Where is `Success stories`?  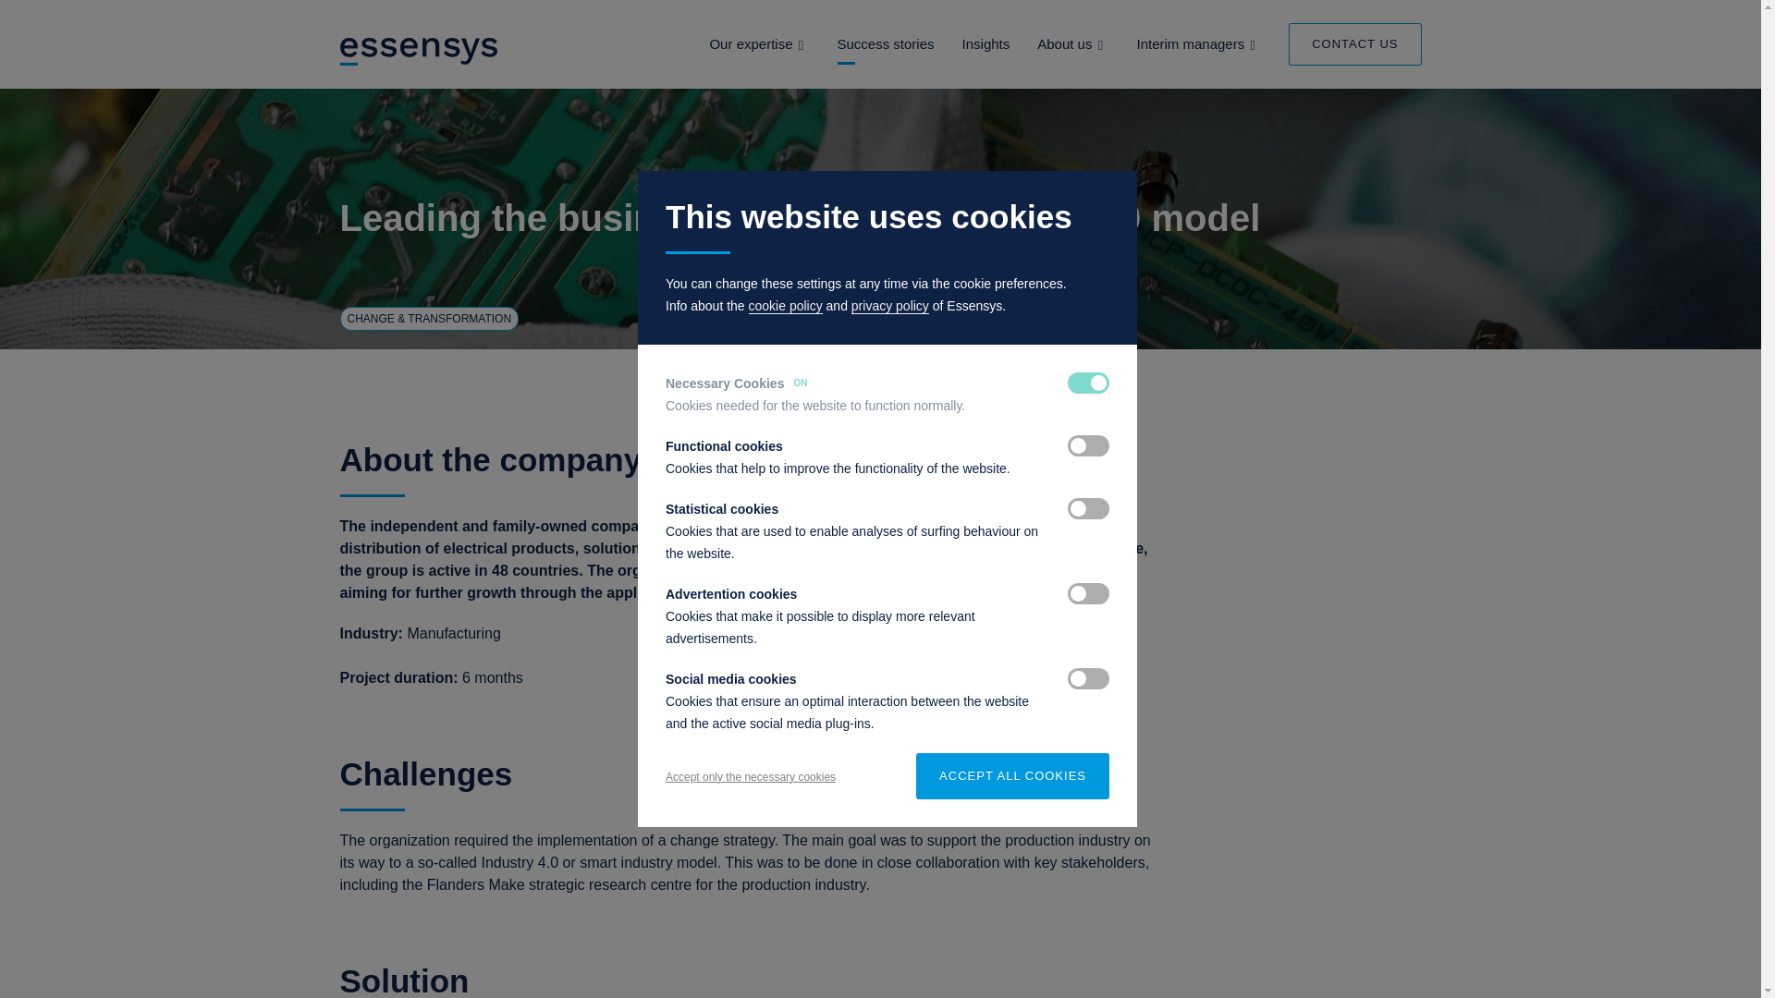
Success stories is located at coordinates (886, 43).